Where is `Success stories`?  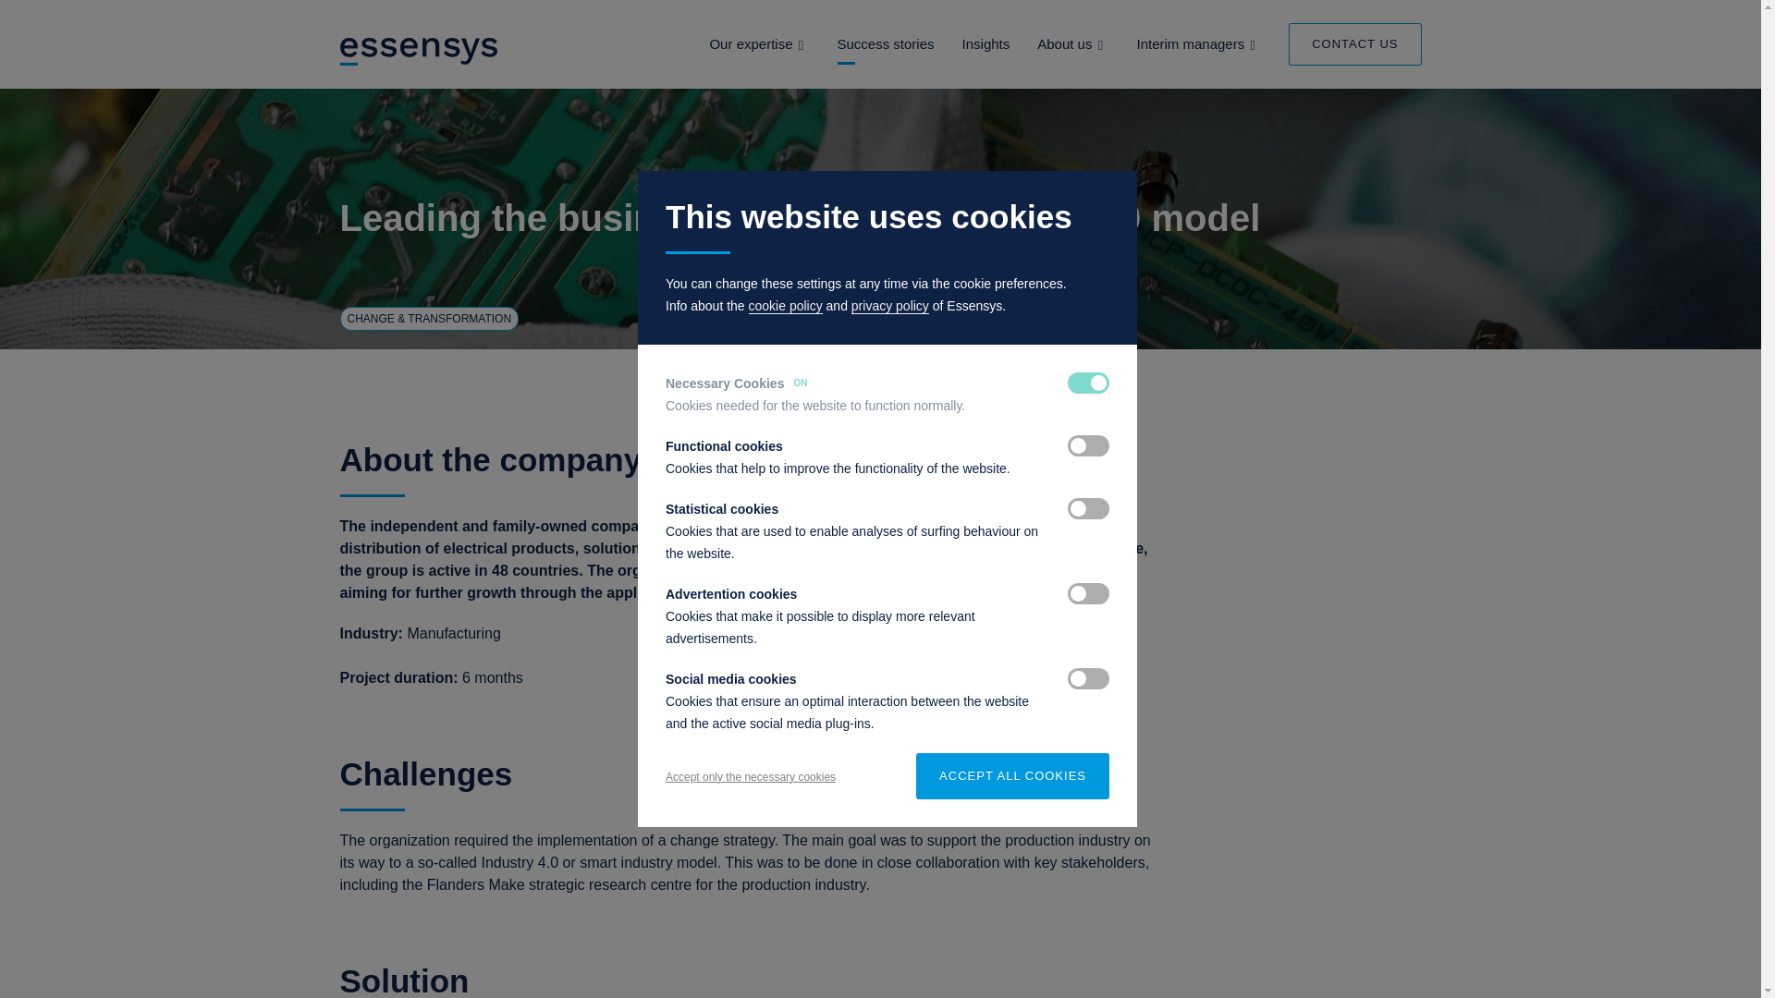
Success stories is located at coordinates (886, 43).